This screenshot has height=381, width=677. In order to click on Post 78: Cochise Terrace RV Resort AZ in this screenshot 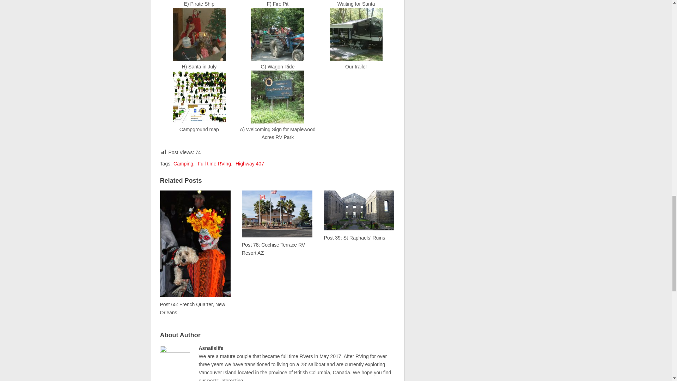, I will do `click(277, 223)`.